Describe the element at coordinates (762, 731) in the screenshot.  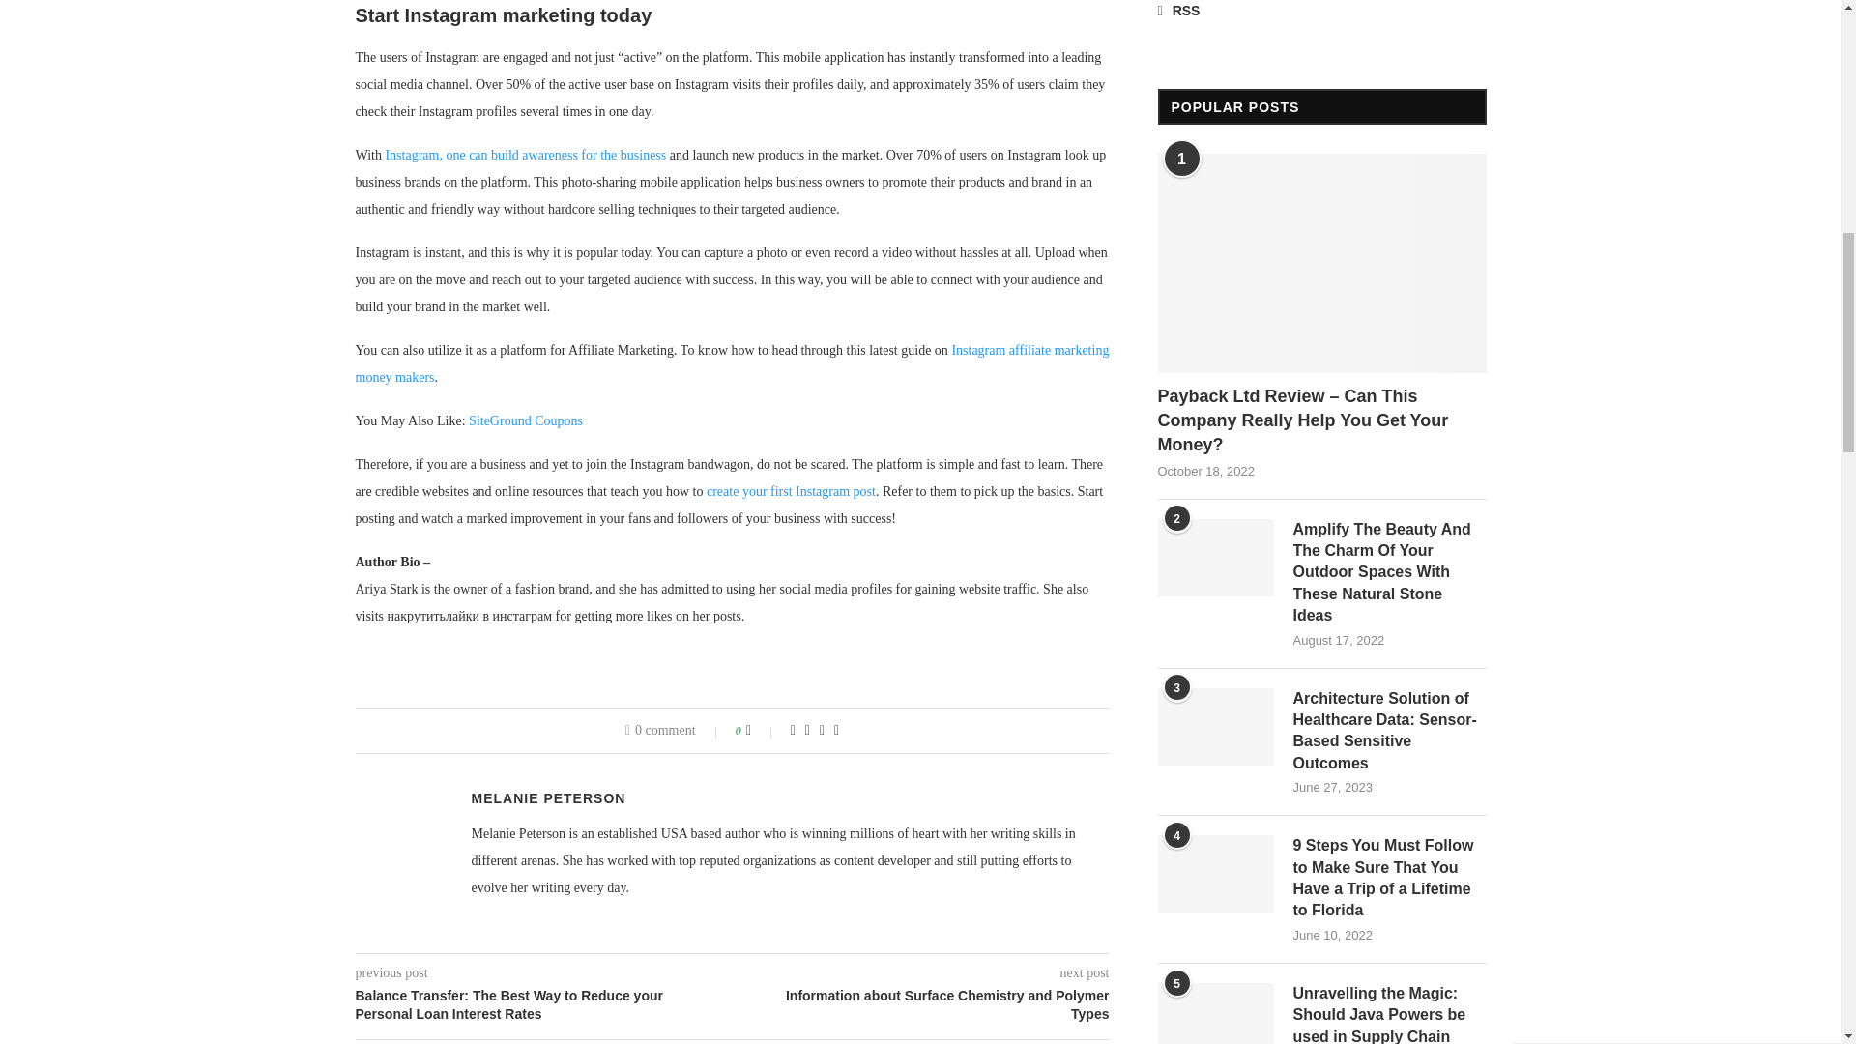
I see `Like` at that location.